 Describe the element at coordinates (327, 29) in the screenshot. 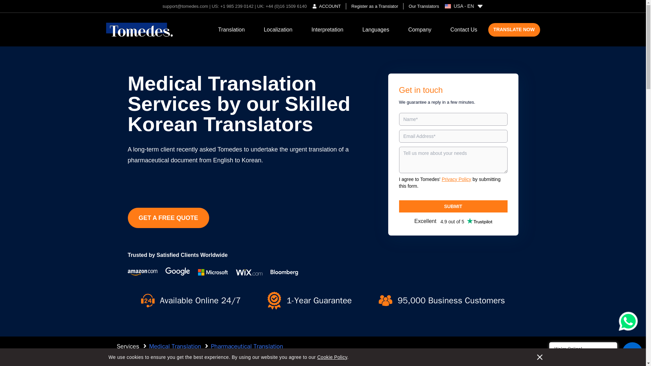

I see `Interpretation` at that location.